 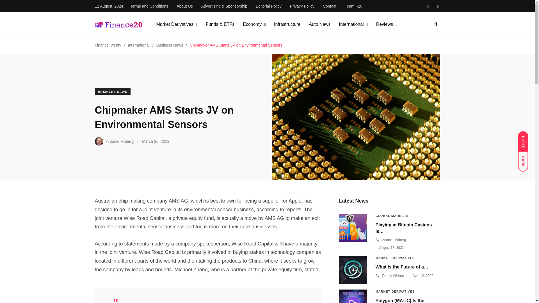 I want to click on Business News, so click(x=170, y=45).